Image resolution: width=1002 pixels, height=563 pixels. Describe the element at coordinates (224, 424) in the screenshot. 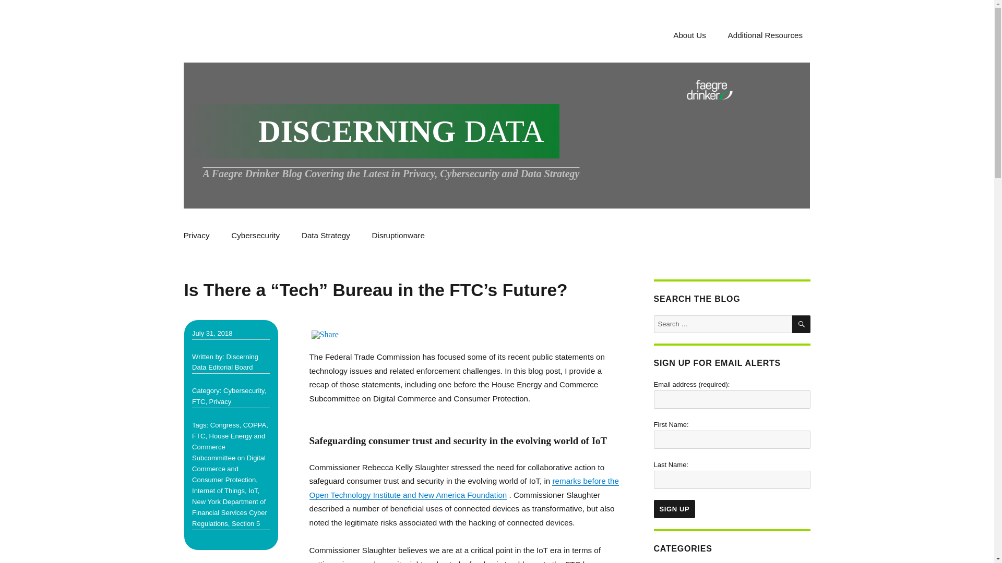

I see `Congress` at that location.